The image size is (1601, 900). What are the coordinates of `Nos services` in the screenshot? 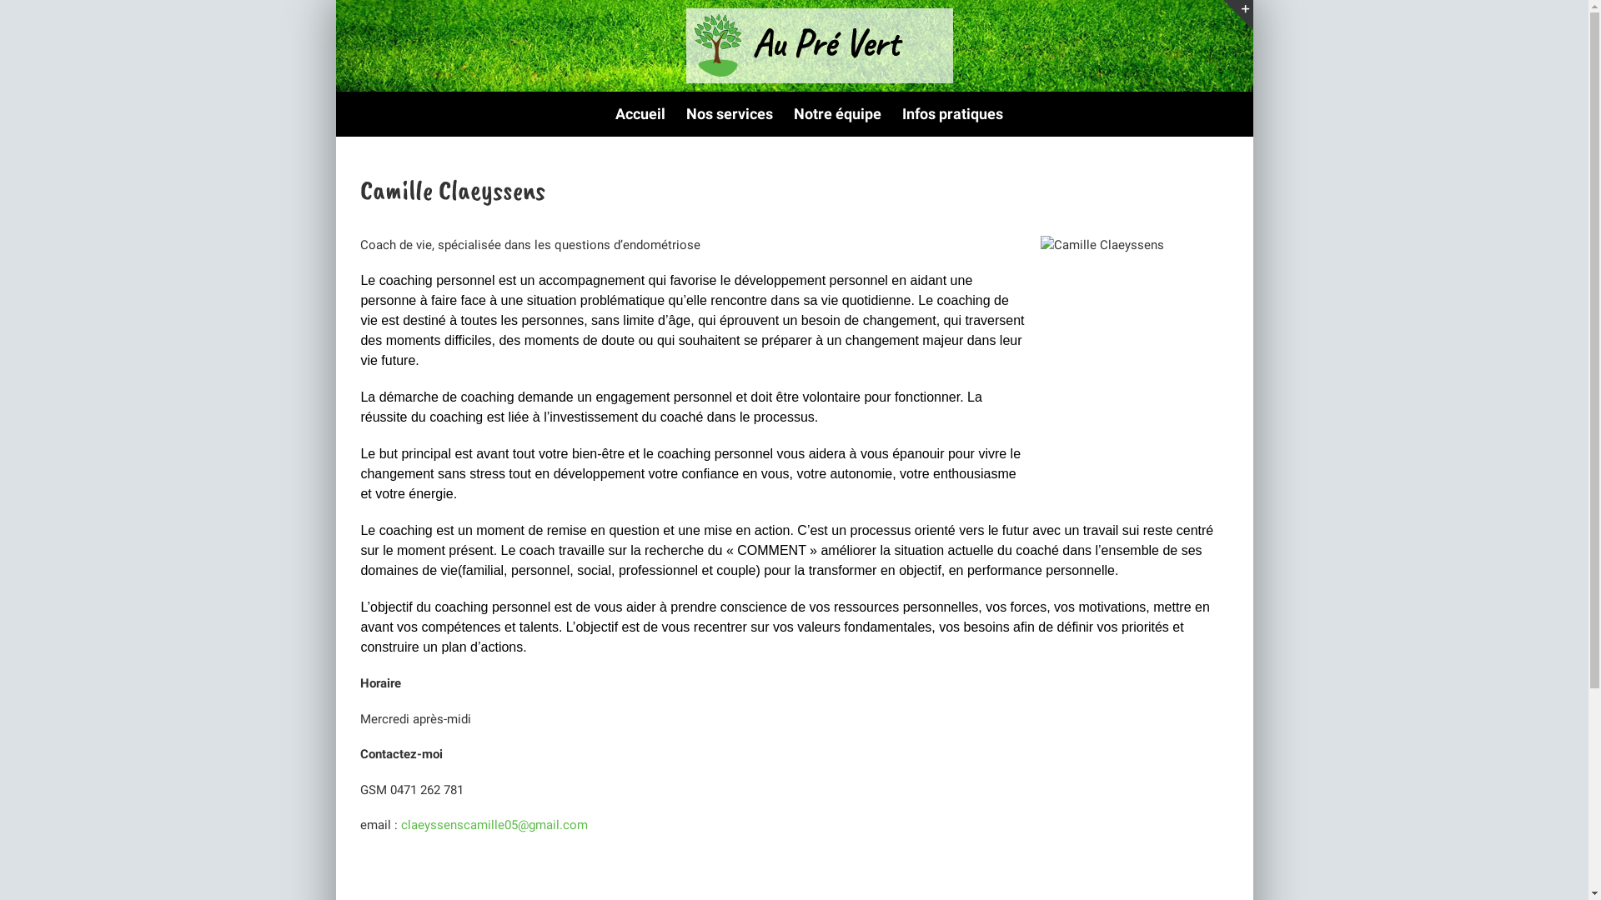 It's located at (729, 114).